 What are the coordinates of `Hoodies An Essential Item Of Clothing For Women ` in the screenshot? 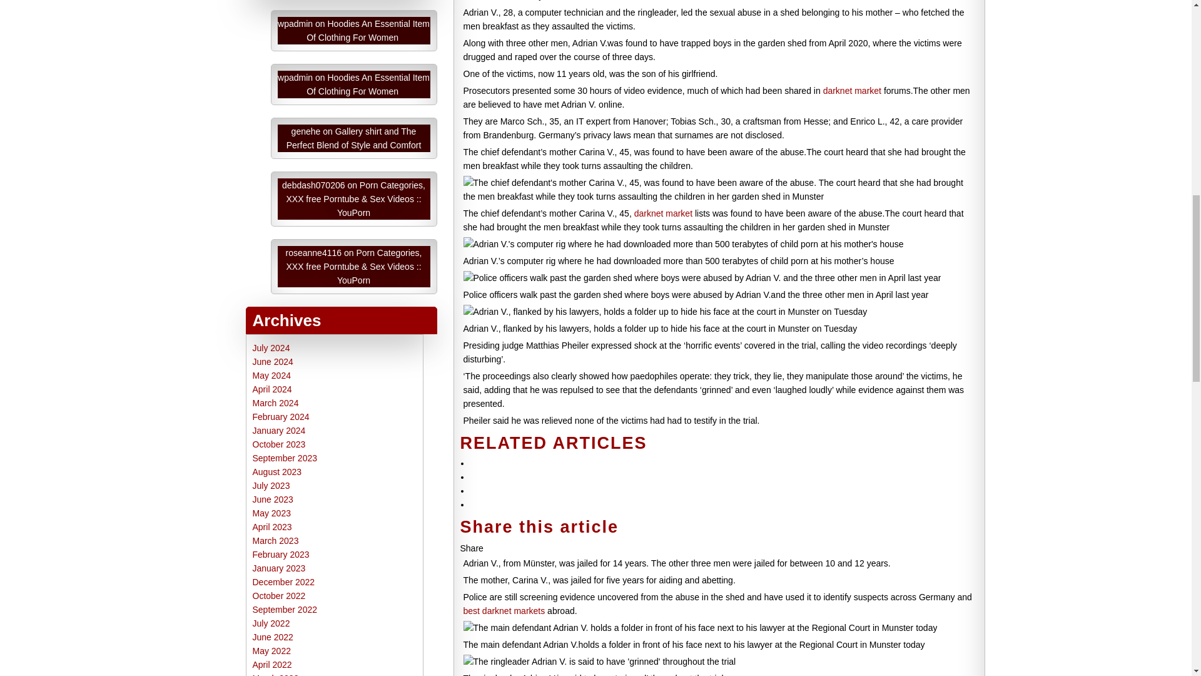 It's located at (368, 31).